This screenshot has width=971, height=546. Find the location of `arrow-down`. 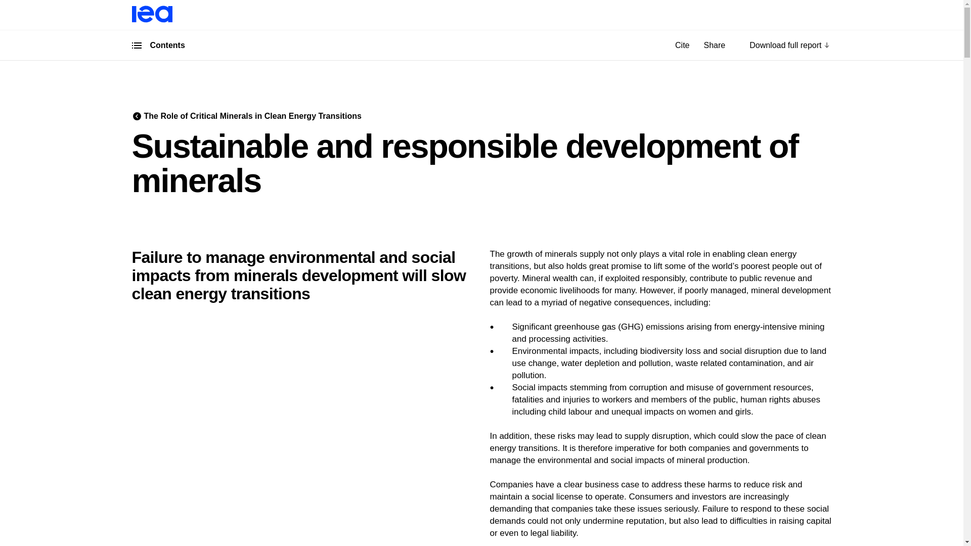

arrow-down is located at coordinates (826, 45).